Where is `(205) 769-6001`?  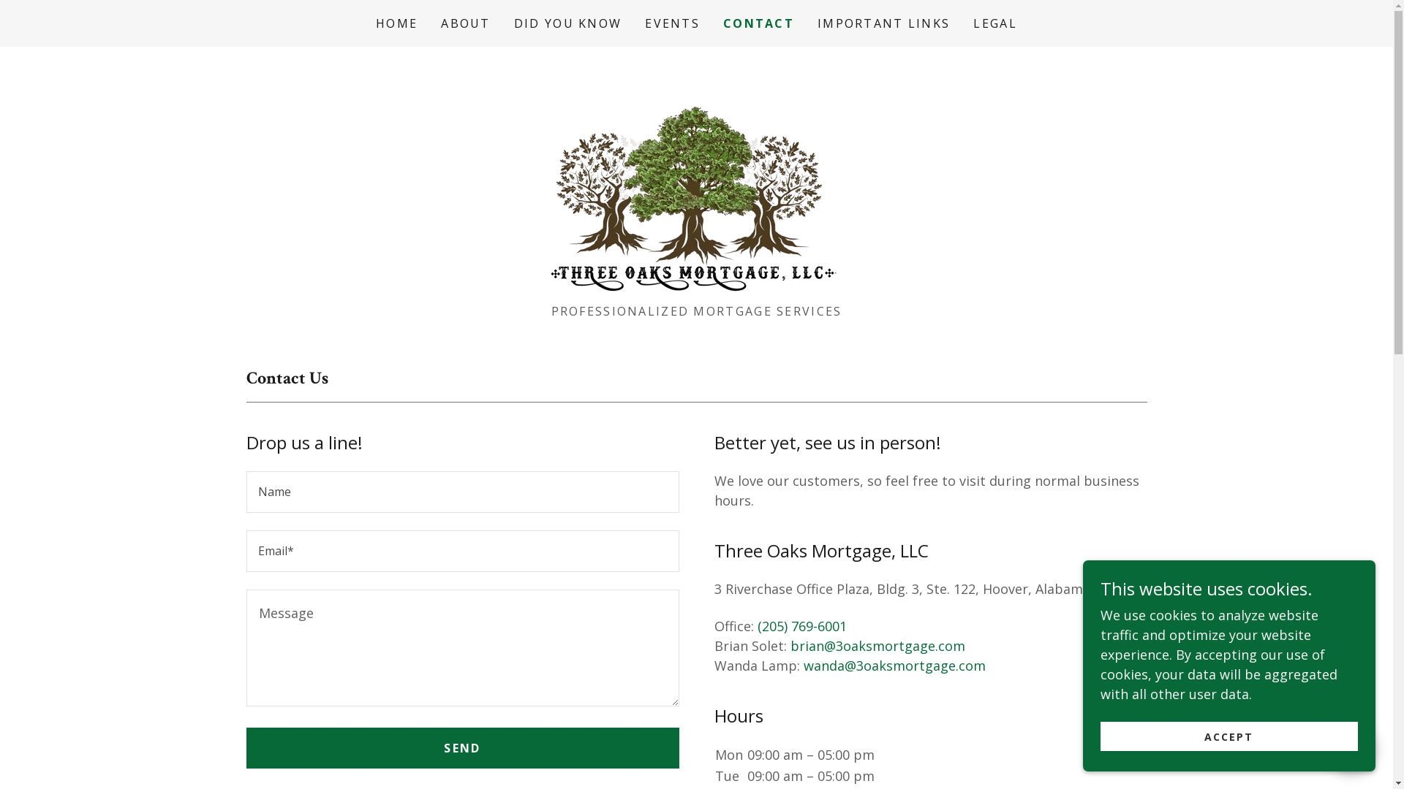 (205) 769-6001 is located at coordinates (802, 626).